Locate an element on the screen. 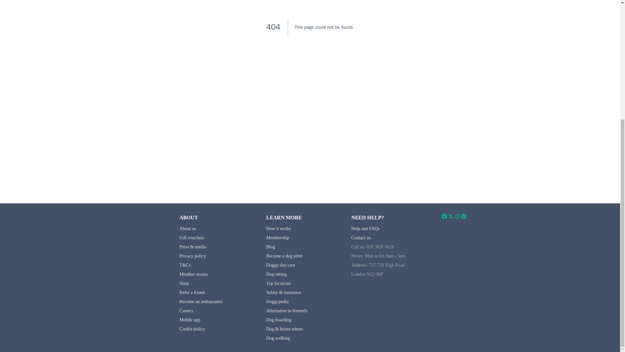  Doggy day care is located at coordinates (281, 265).